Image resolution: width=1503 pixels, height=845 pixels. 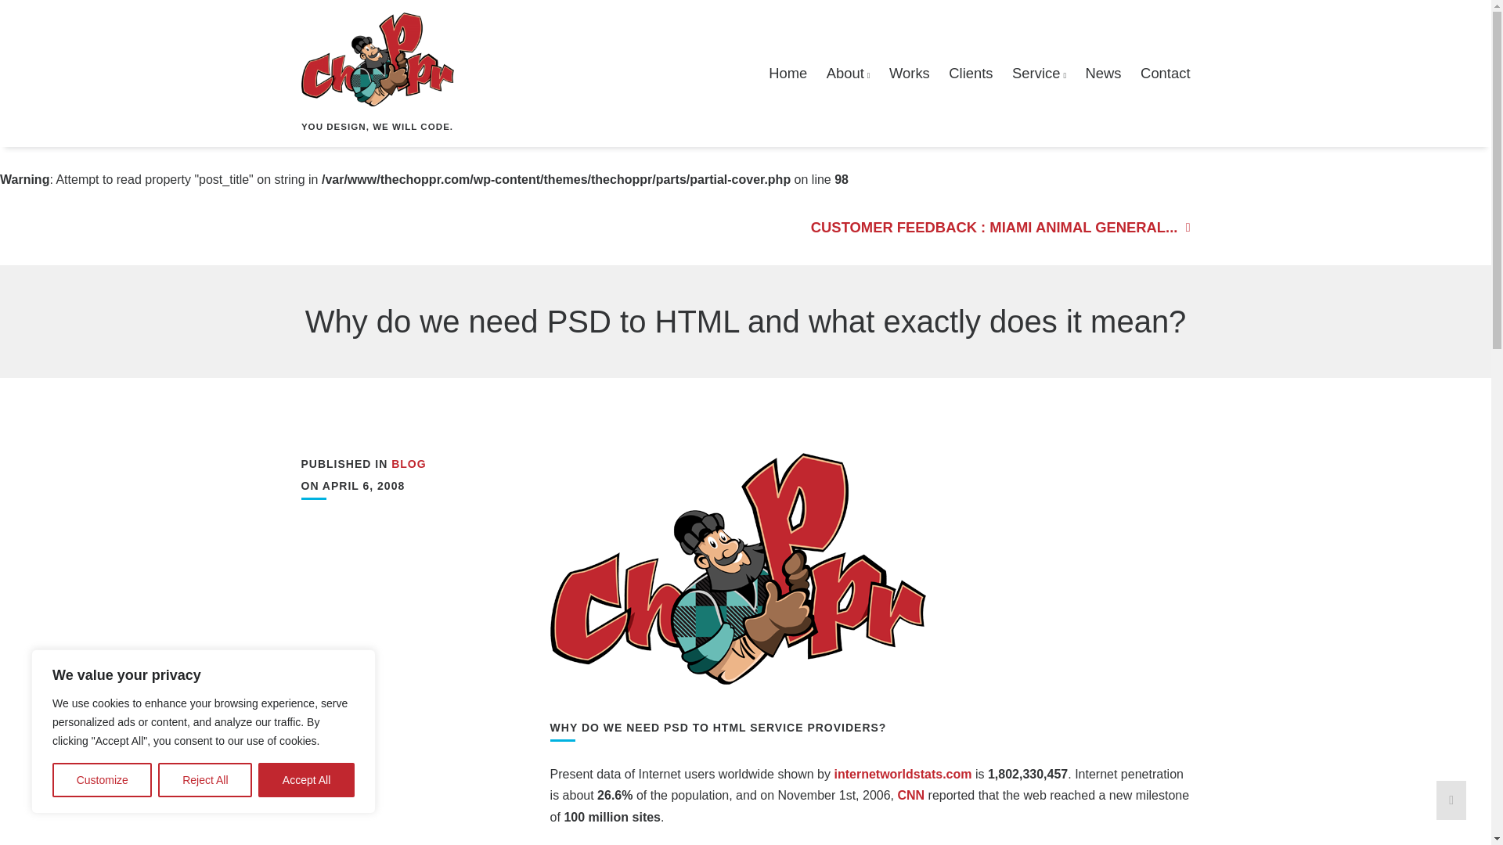 What do you see at coordinates (102, 780) in the screenshot?
I see `Customize` at bounding box center [102, 780].